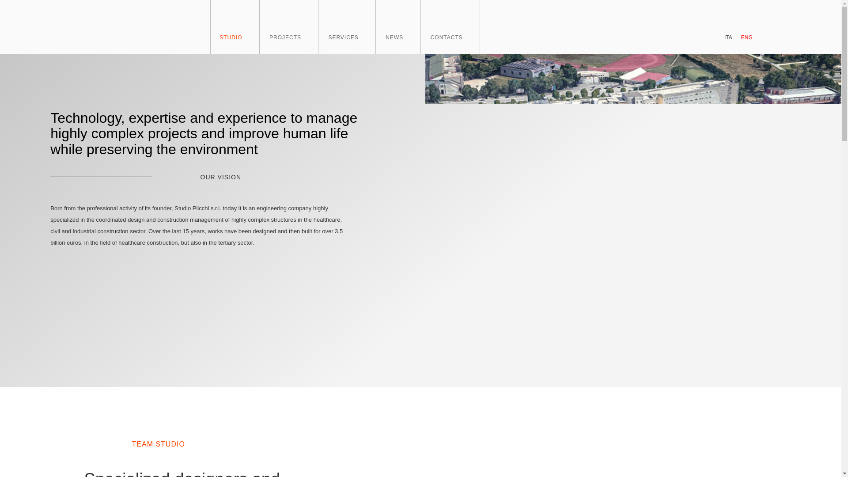 The height and width of the screenshot is (477, 848). Describe the element at coordinates (728, 38) in the screenshot. I see `ITA` at that location.